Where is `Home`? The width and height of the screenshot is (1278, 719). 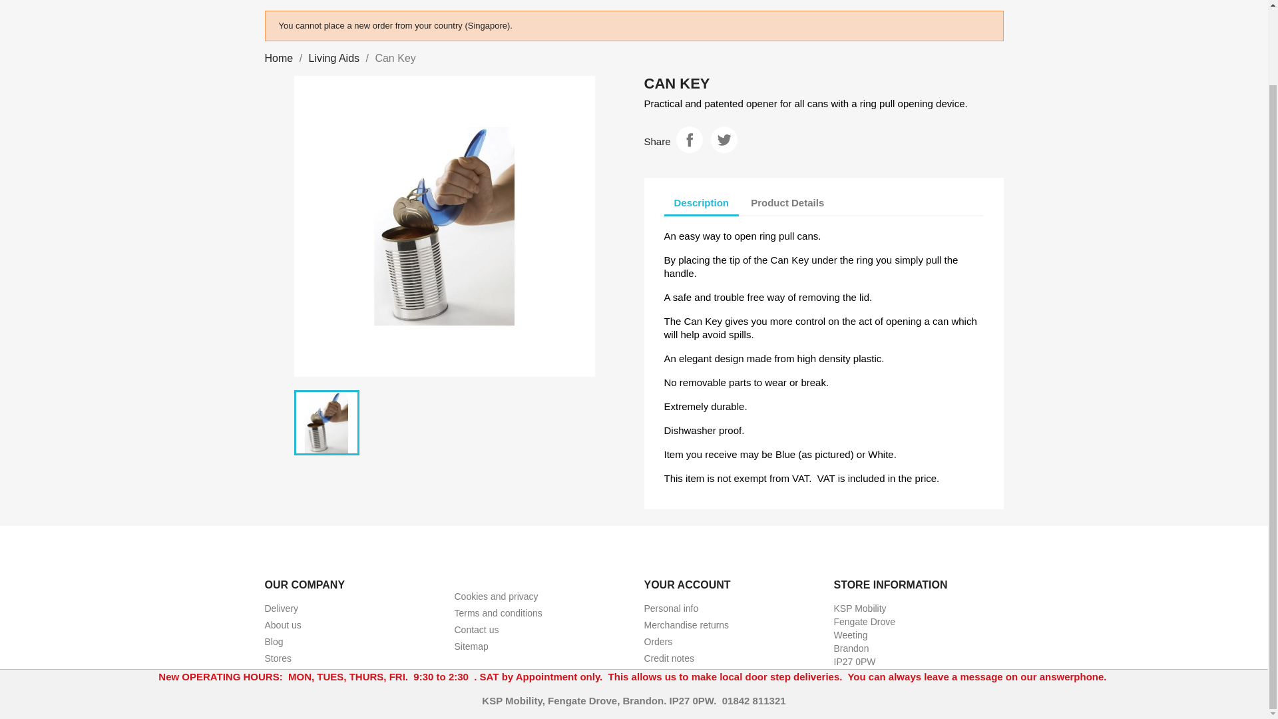
Home is located at coordinates (279, 58).